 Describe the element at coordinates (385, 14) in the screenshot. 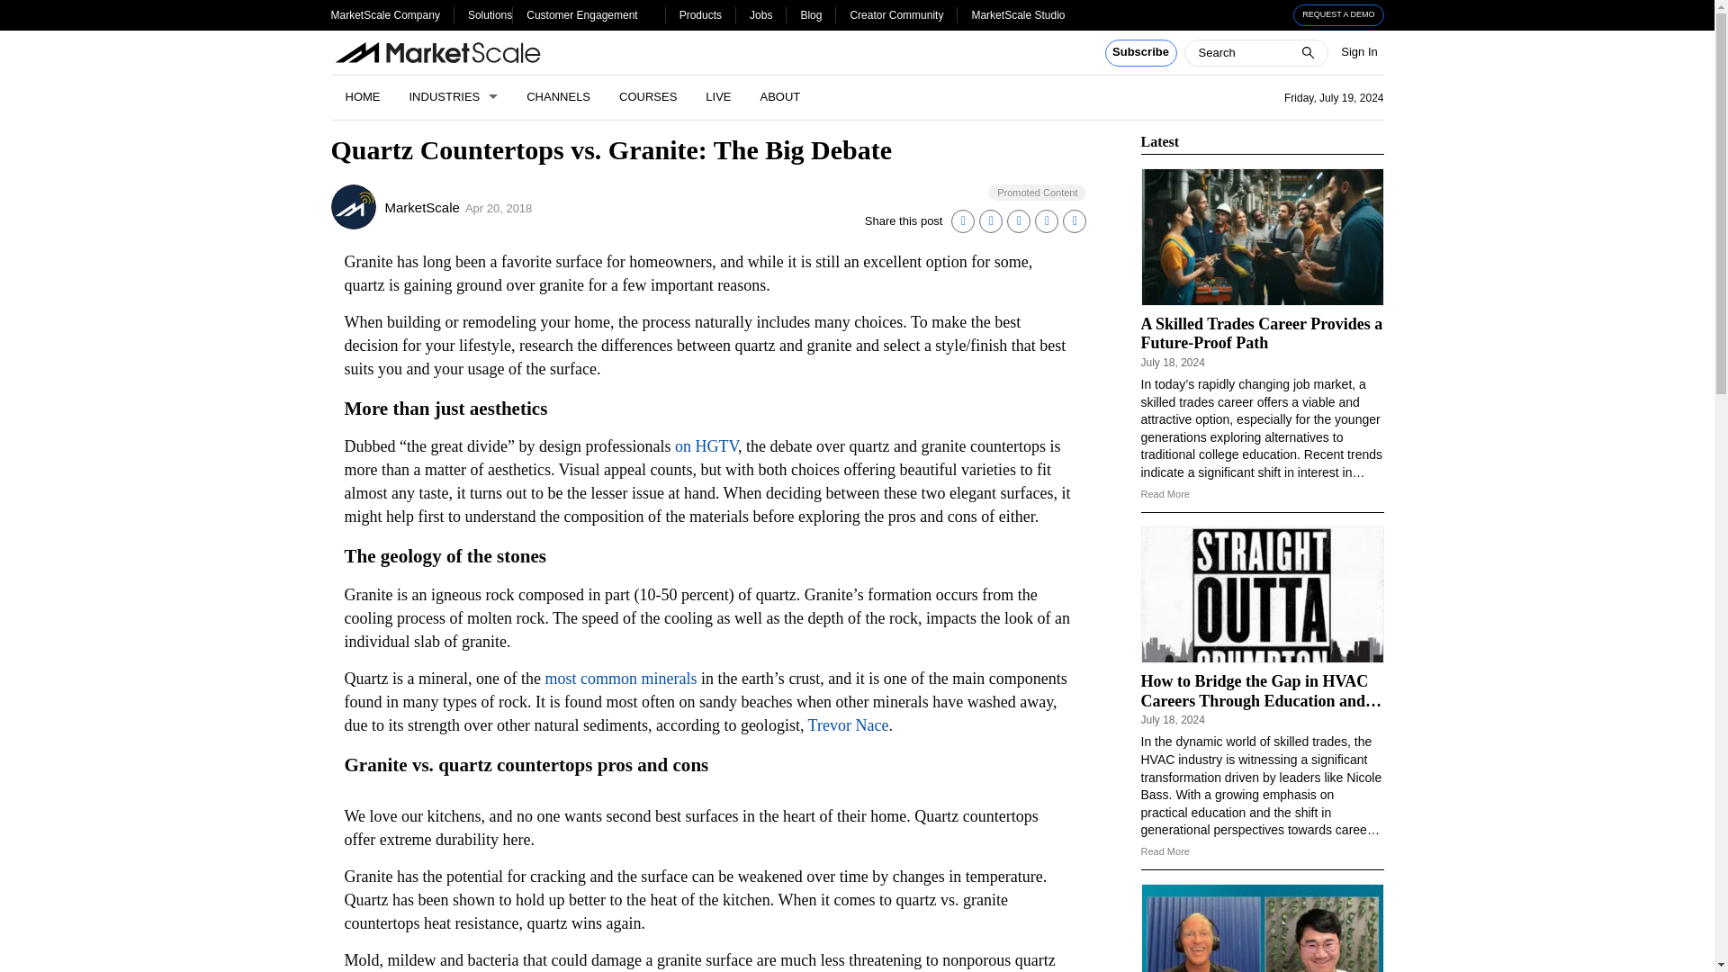

I see `MarketScale Company` at that location.